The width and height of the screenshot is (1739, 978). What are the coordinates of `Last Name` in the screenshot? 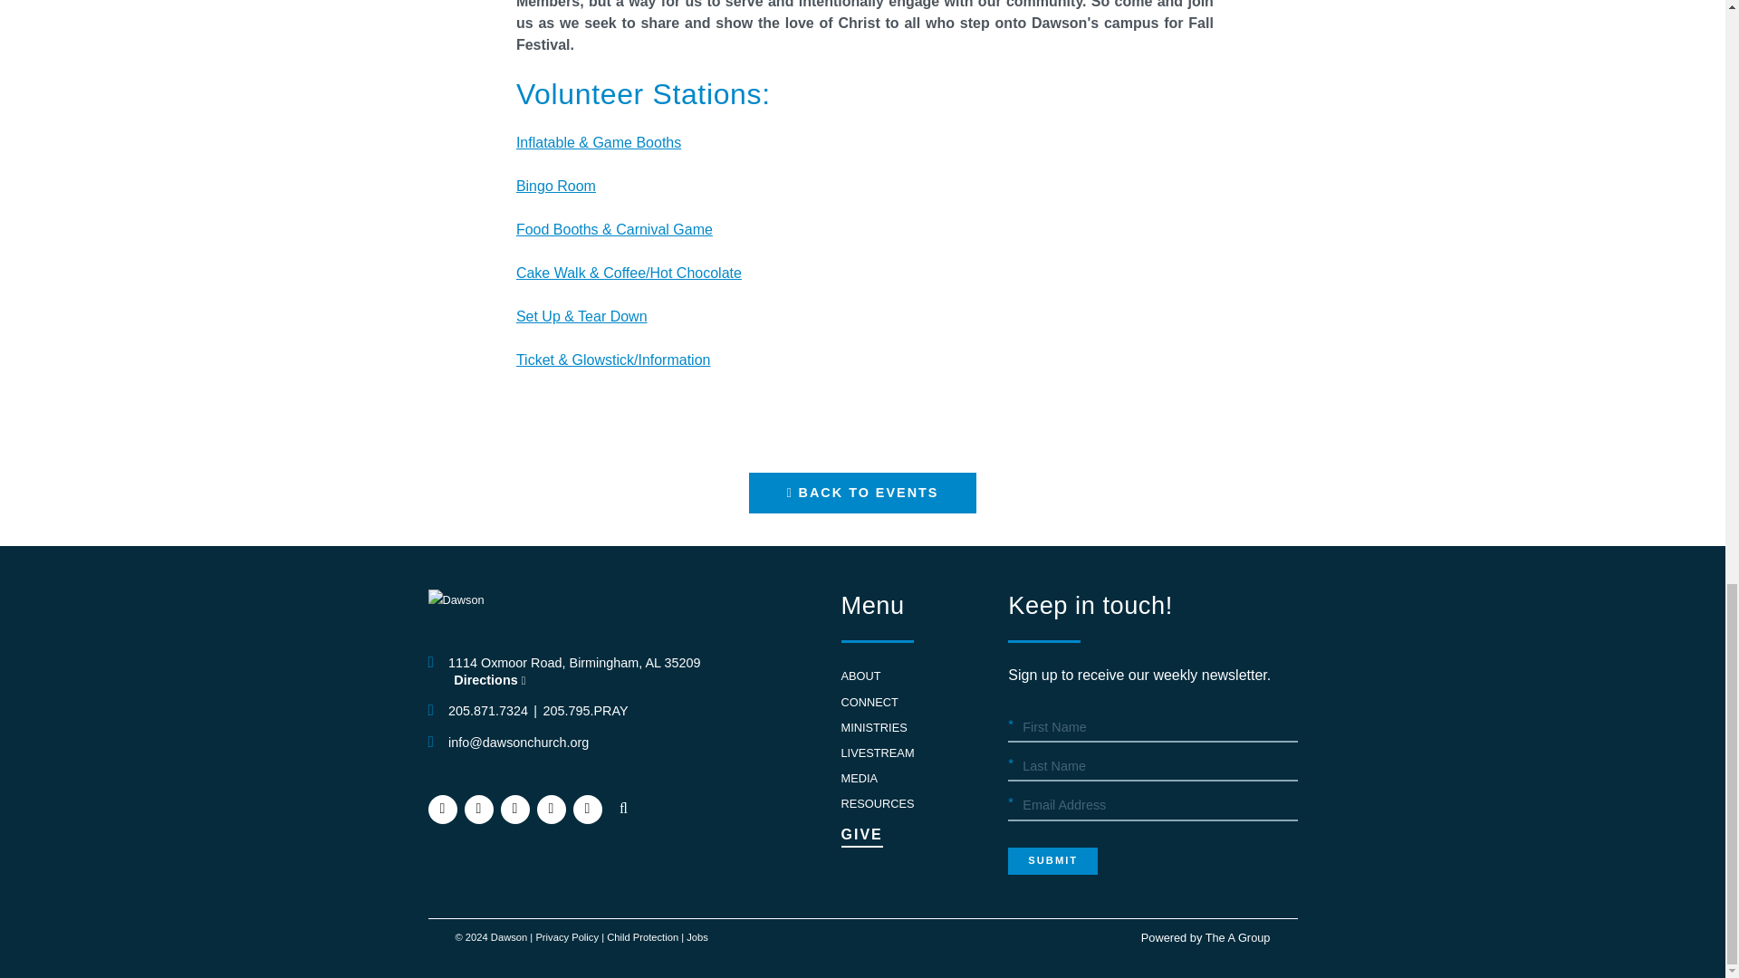 It's located at (1152, 766).